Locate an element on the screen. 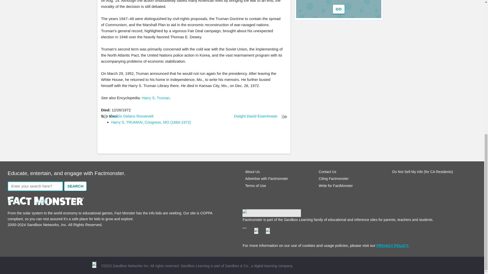 This screenshot has height=274, width=488. Go is located at coordinates (339, 9).